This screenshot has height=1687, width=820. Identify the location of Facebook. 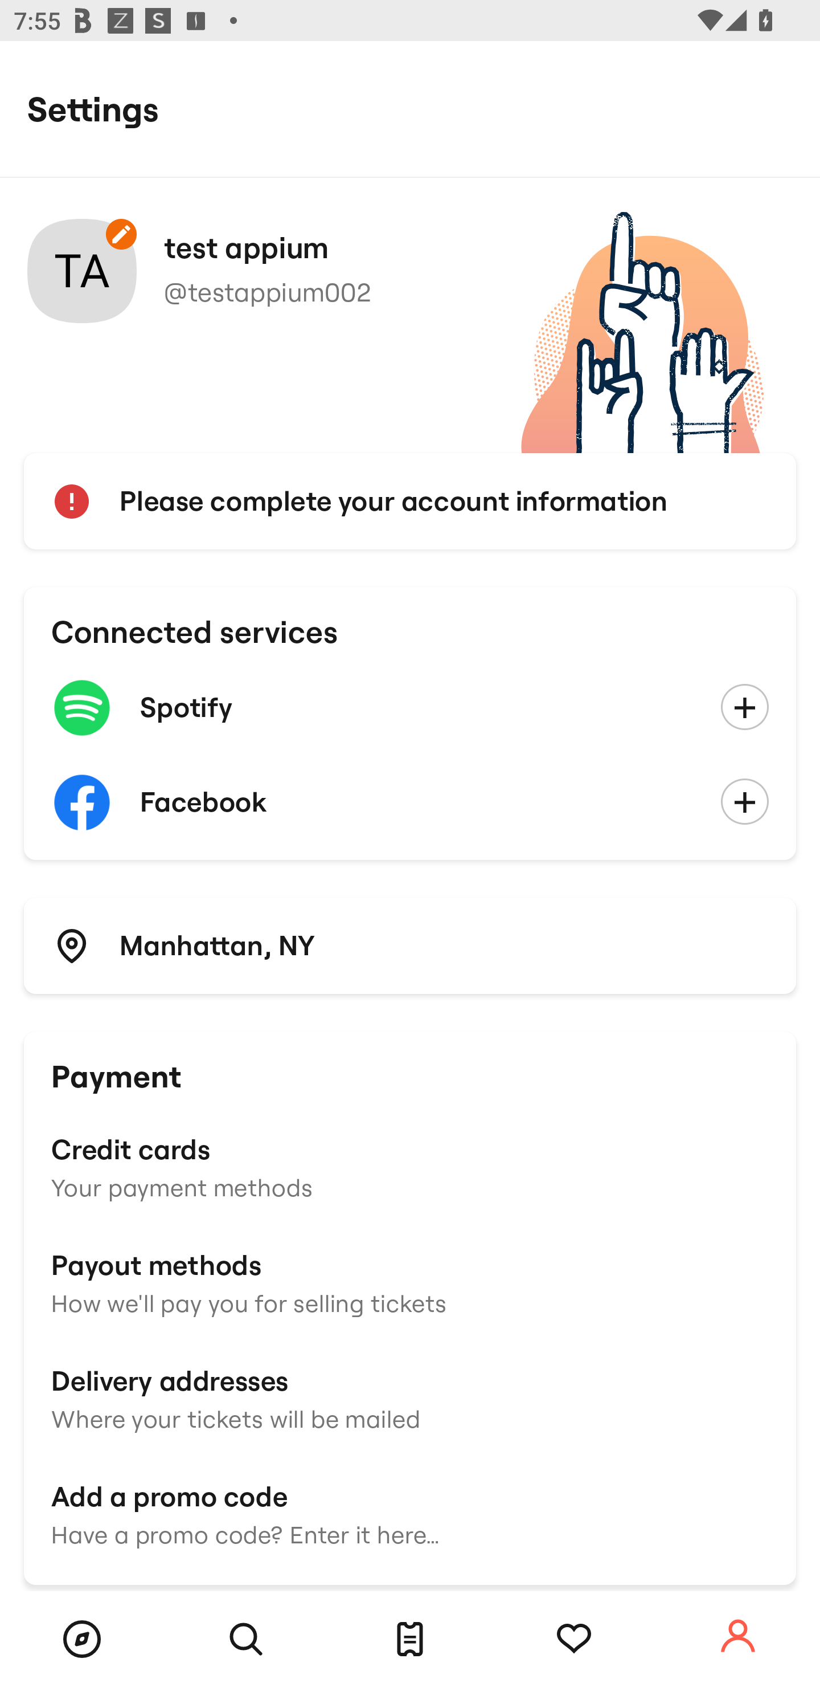
(410, 802).